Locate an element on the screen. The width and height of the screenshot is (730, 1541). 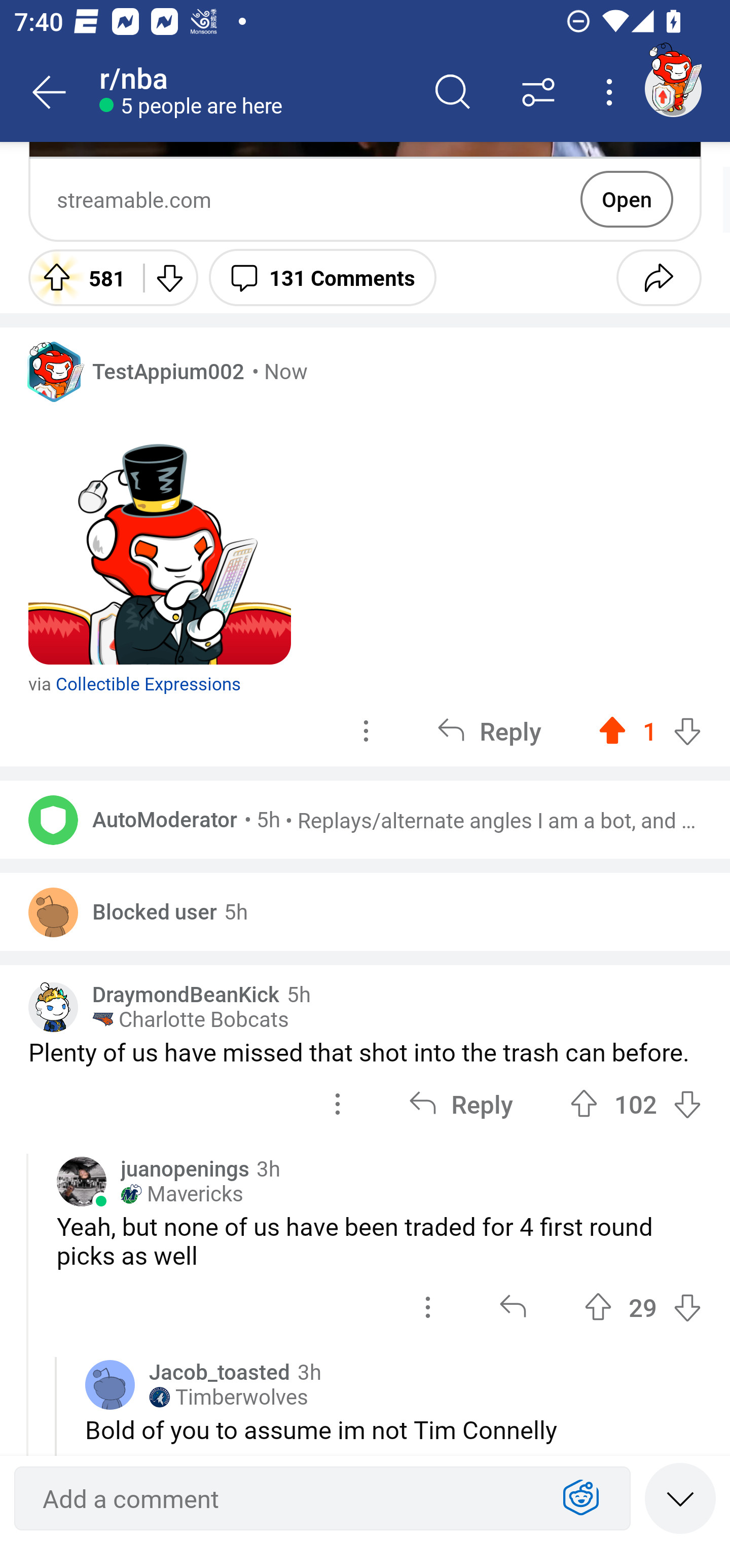
Add a comment is located at coordinates (287, 1498).